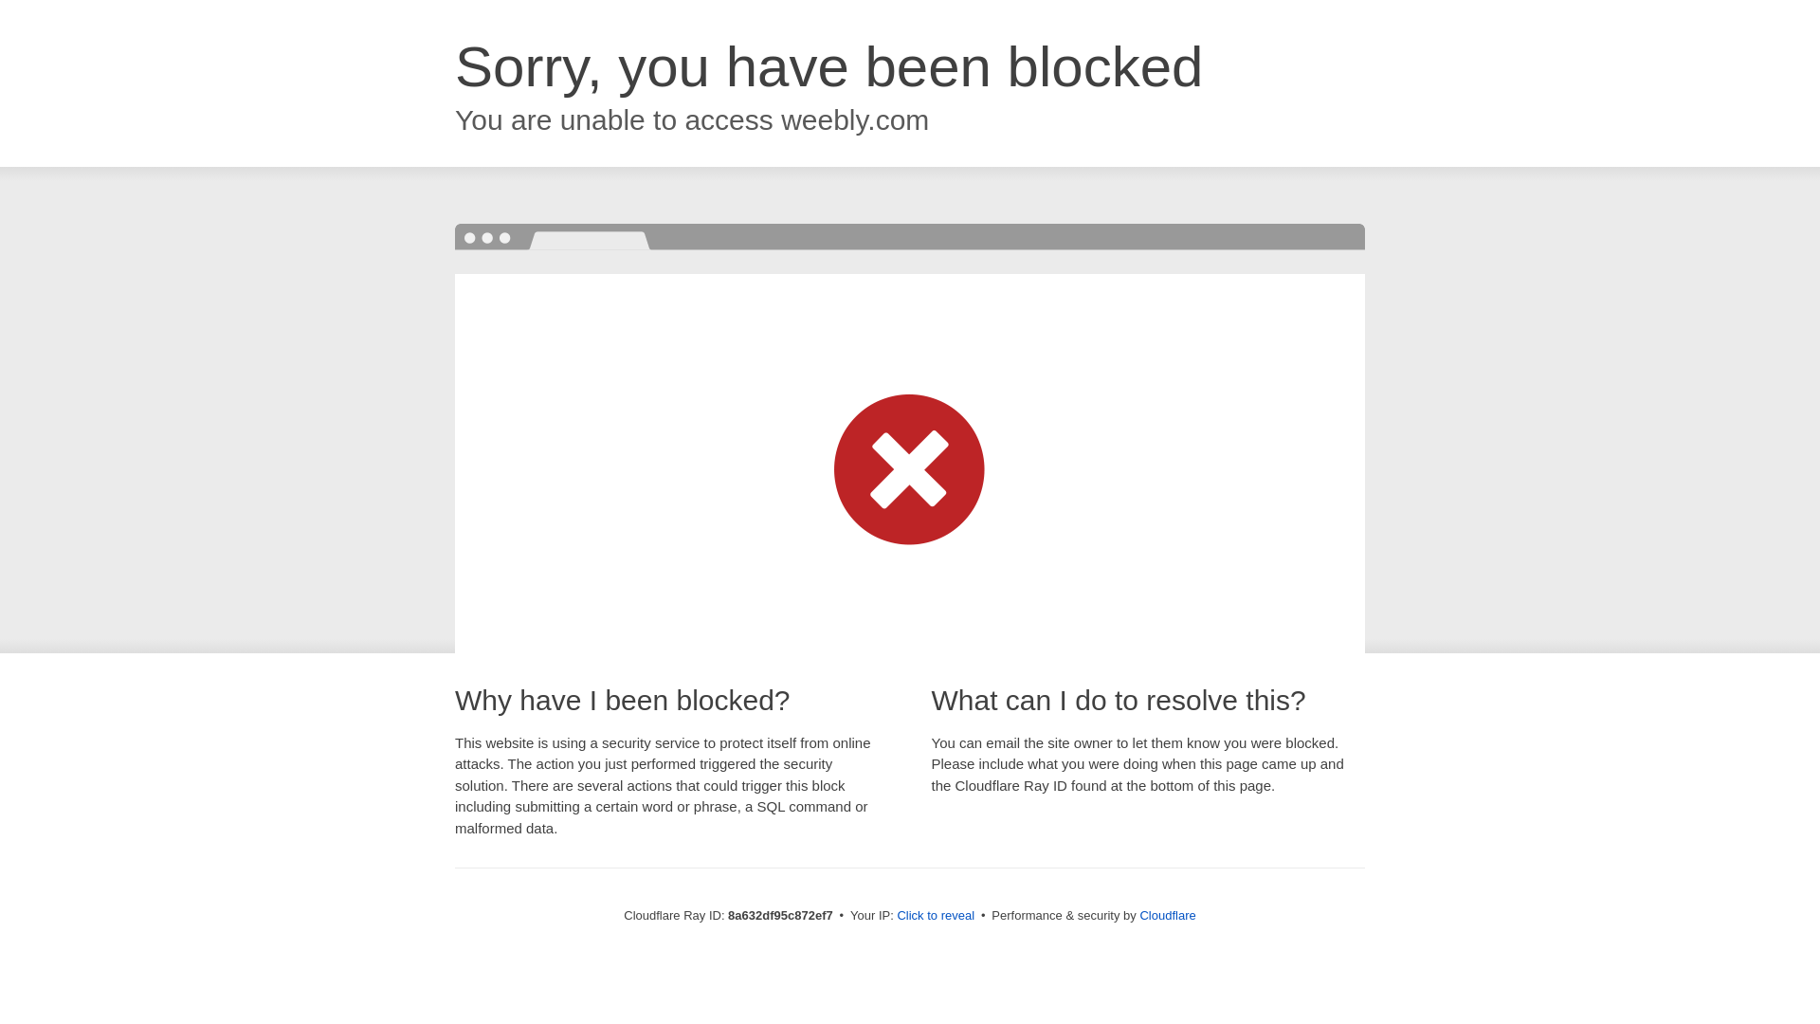 The image size is (1820, 1024). Describe the element at coordinates (1167, 915) in the screenshot. I see `Cloudflare` at that location.